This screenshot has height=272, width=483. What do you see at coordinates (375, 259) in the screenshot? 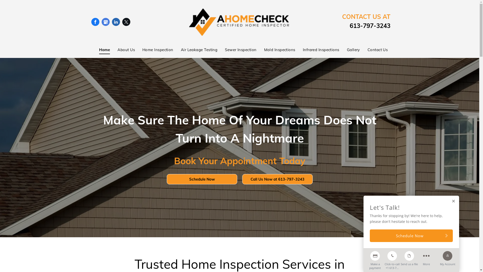
I see `Make a payment` at bounding box center [375, 259].